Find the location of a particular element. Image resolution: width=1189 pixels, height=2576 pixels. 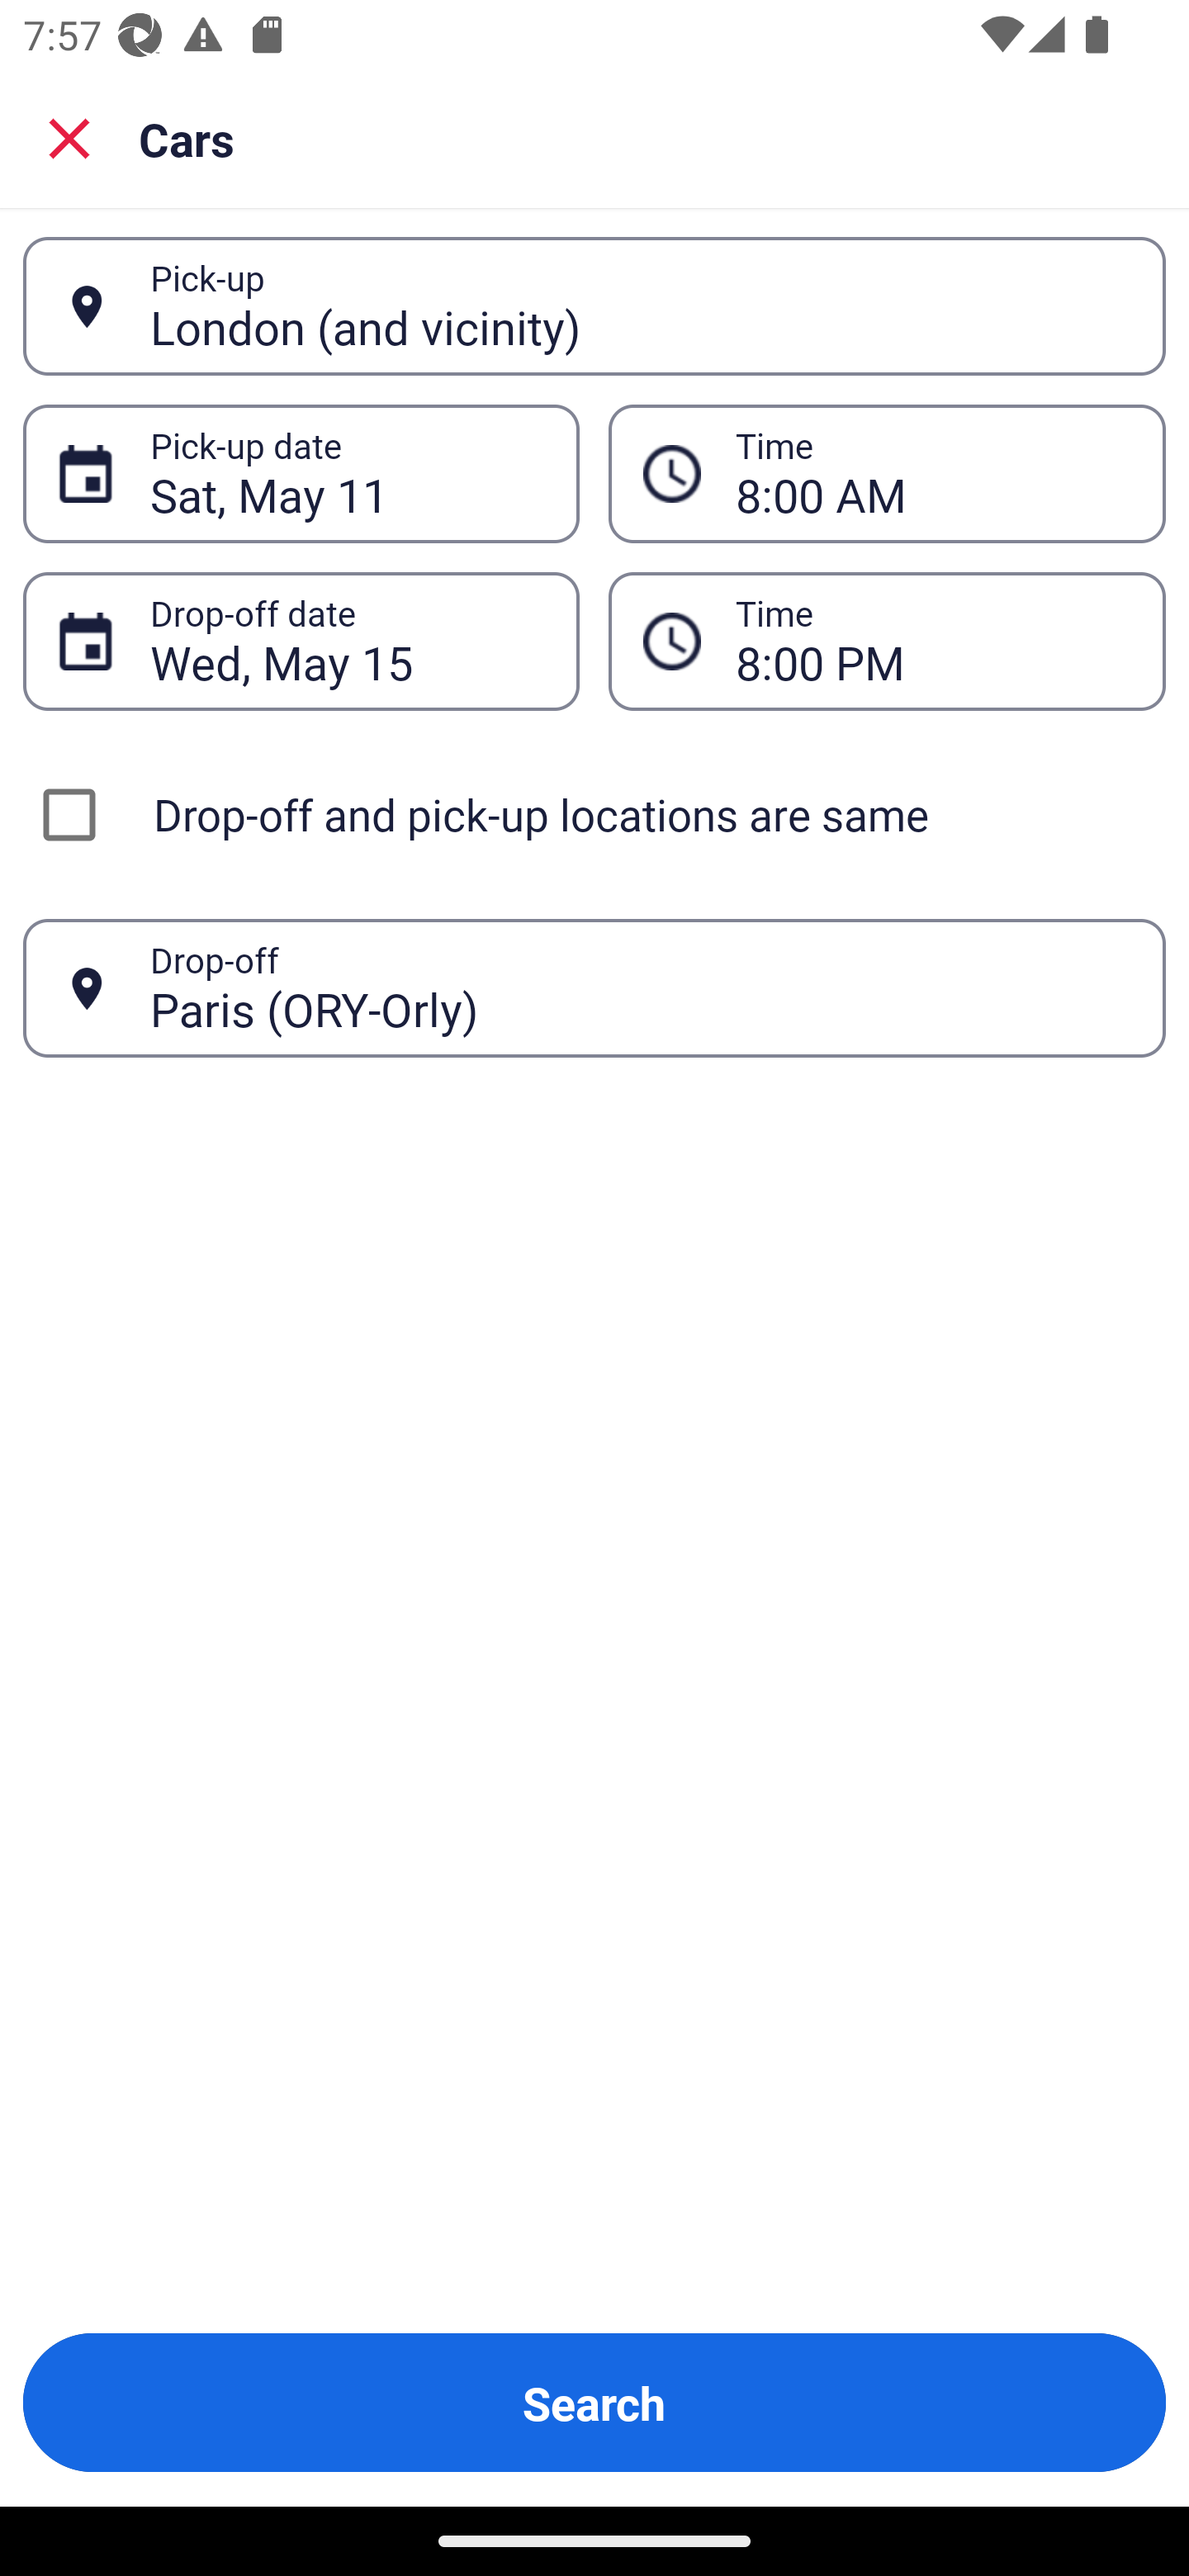

Sat, May 11 is located at coordinates (347, 474).